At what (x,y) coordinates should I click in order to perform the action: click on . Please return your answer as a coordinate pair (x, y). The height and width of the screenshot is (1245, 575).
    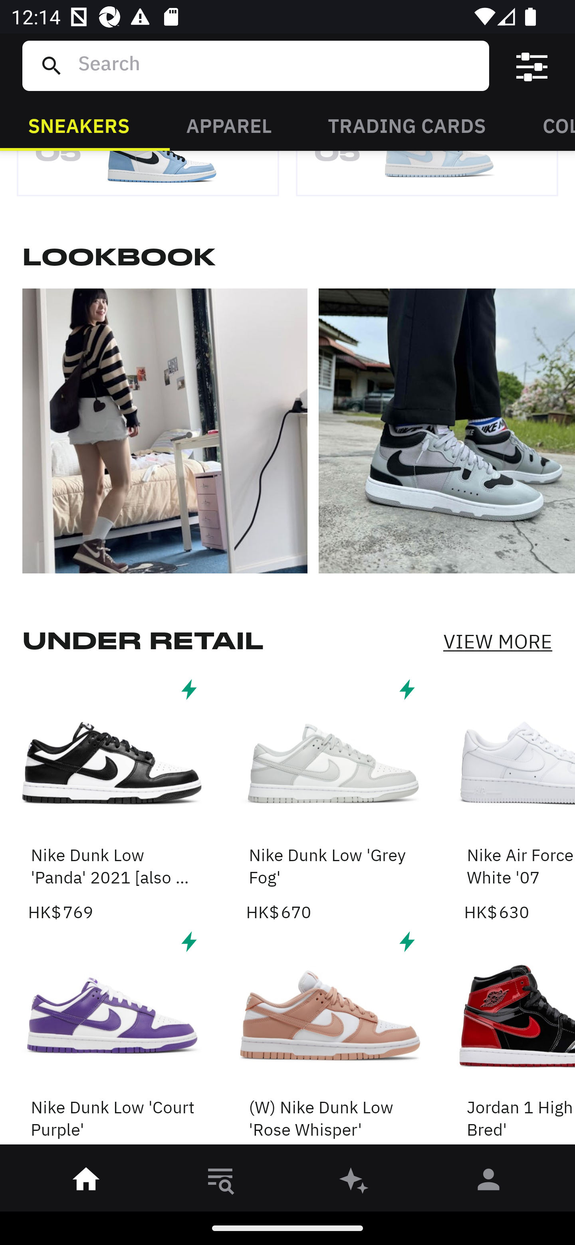
    Looking at the image, I should click on (532, 66).